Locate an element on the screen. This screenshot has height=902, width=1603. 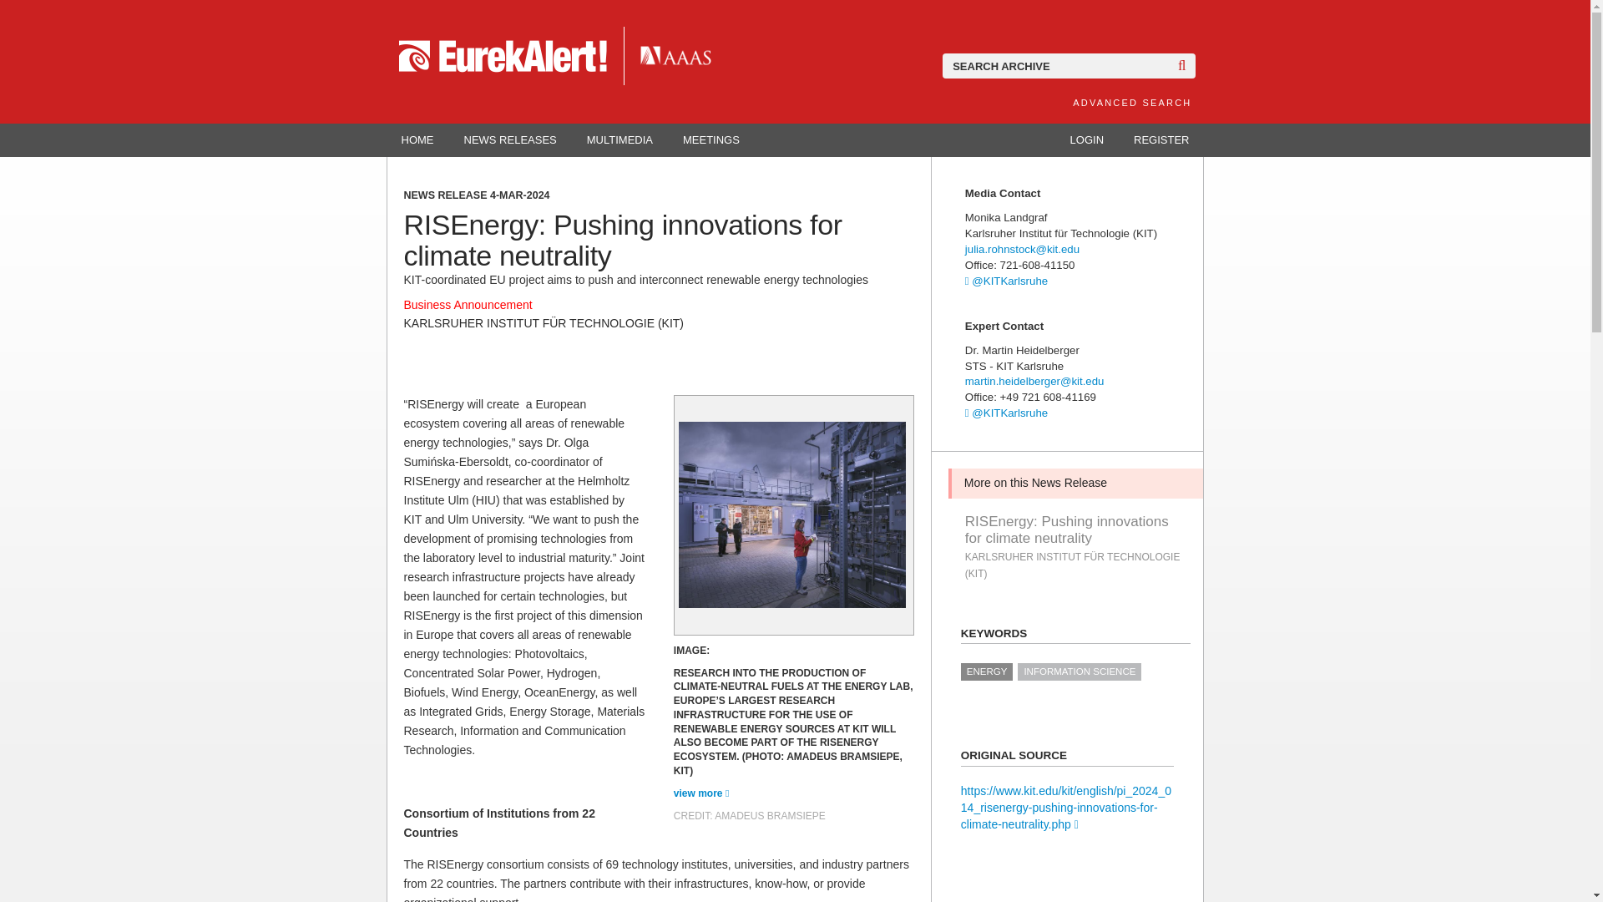
NEWS RELEASES is located at coordinates (510, 140).